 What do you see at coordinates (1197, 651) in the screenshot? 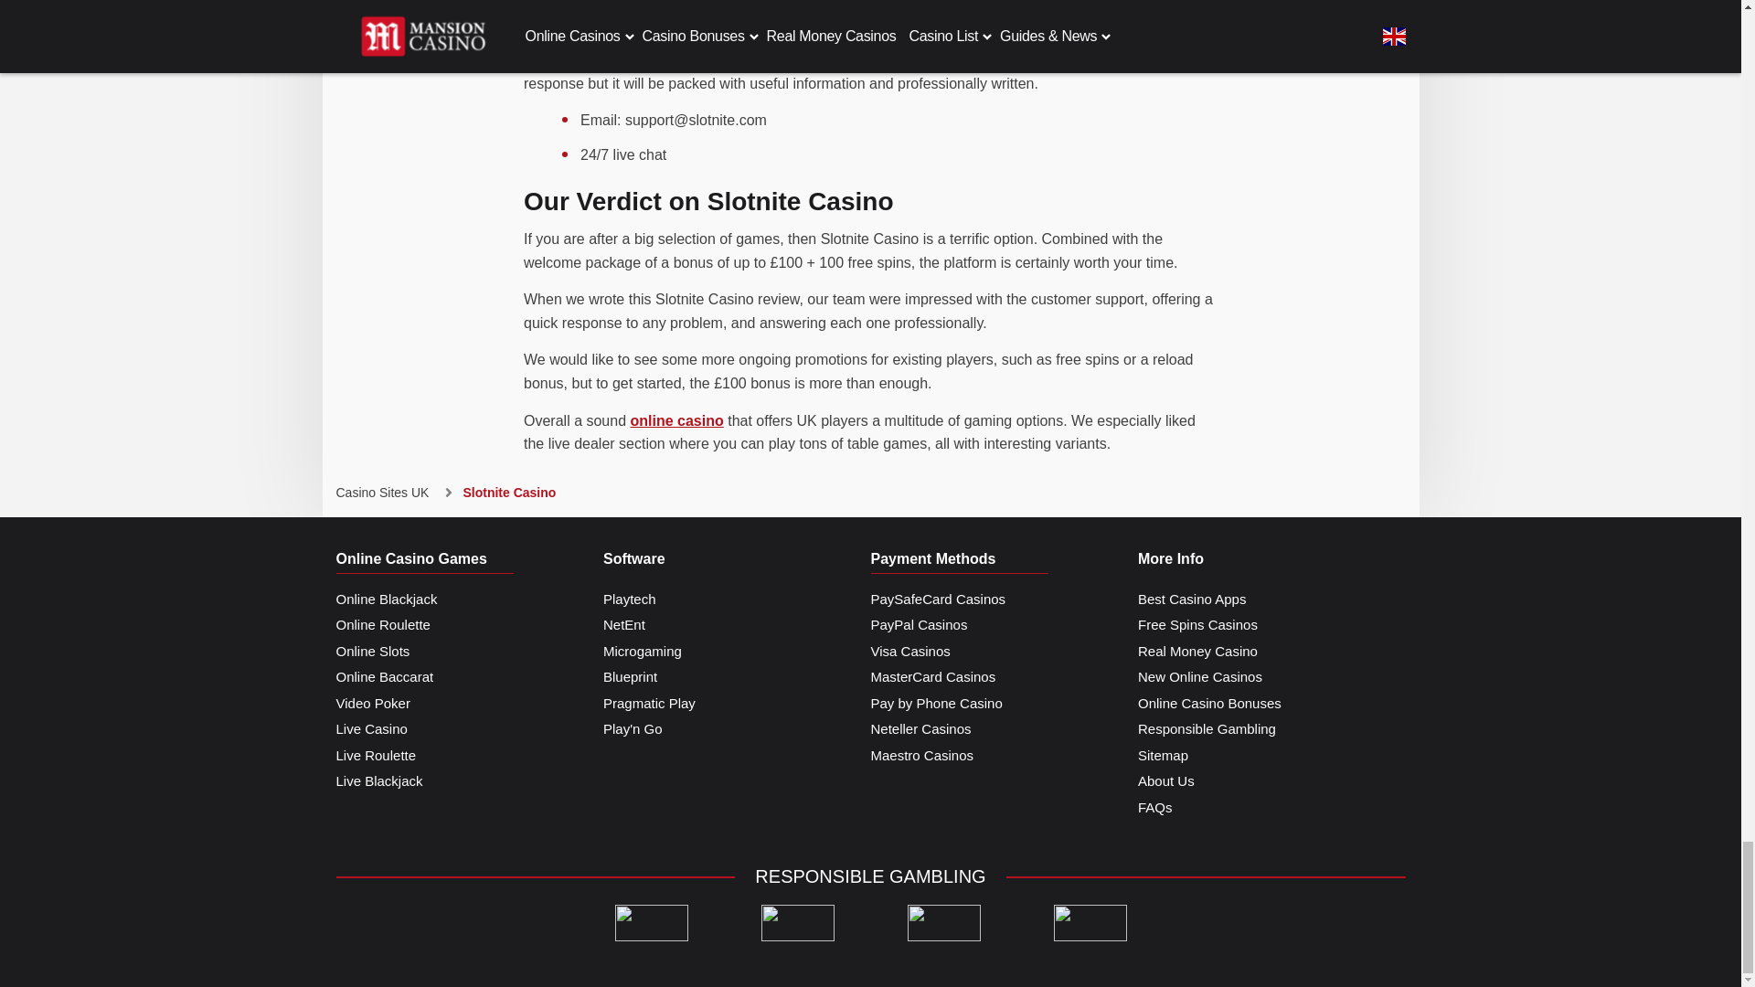
I see `Real Money Casino` at bounding box center [1197, 651].